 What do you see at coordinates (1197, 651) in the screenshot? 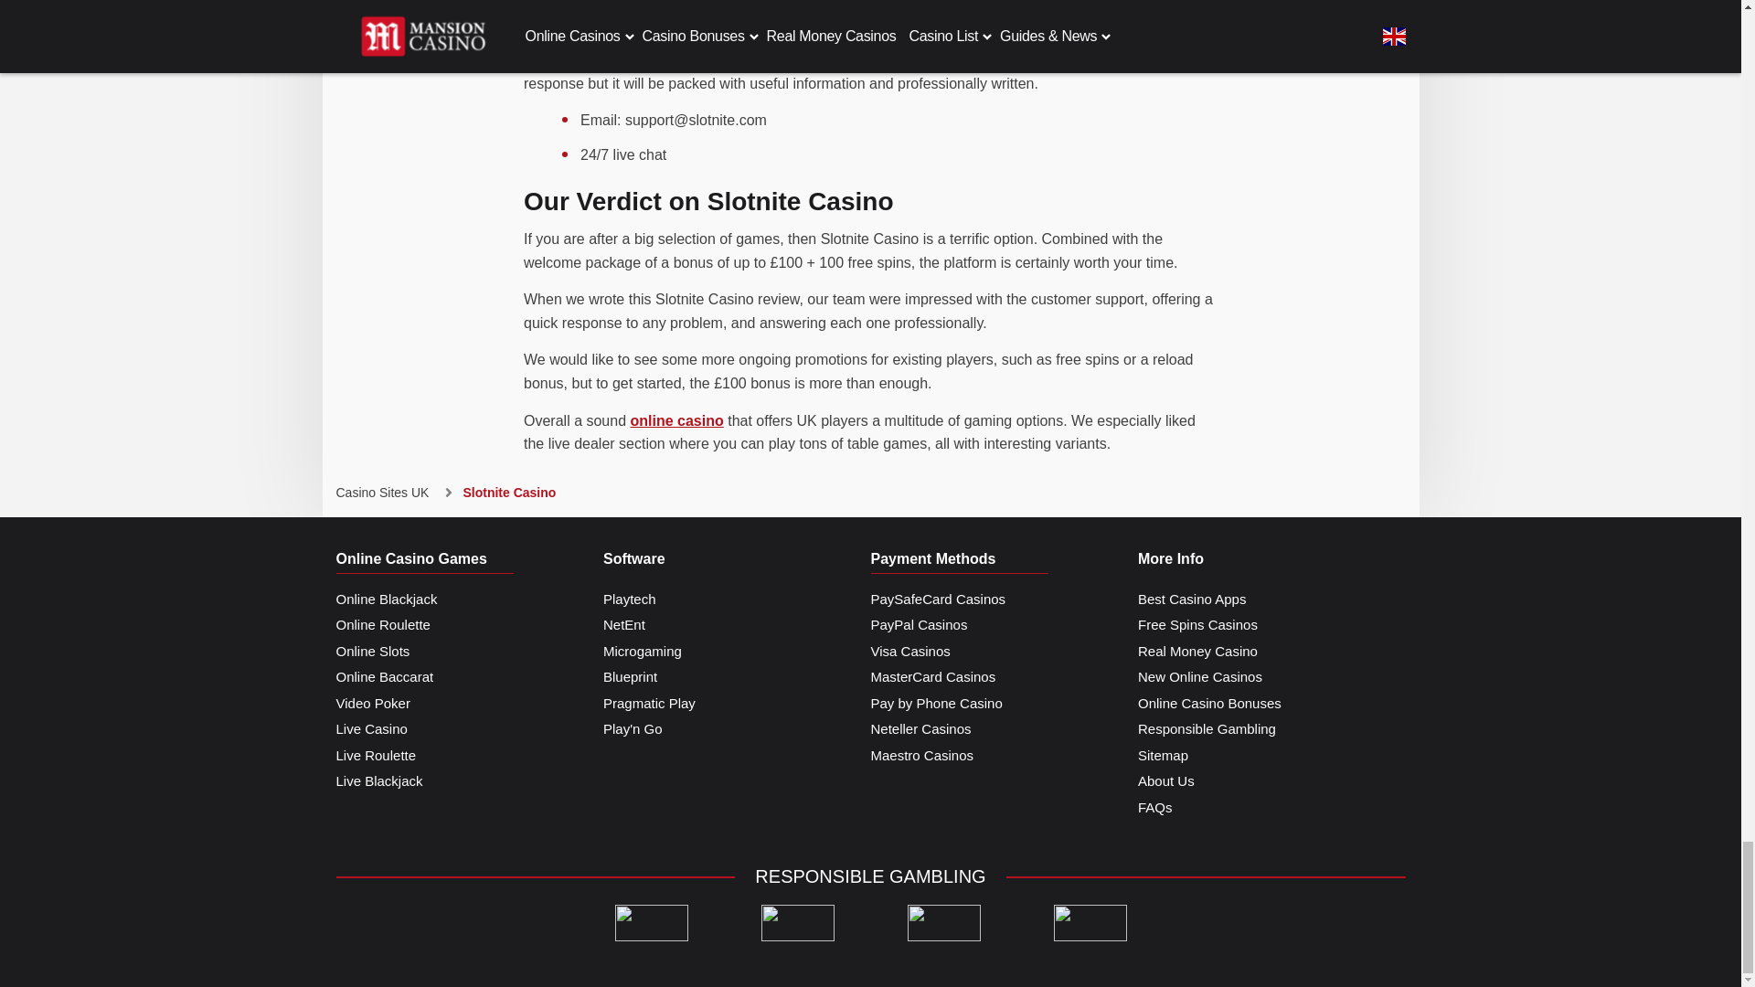
I see `Real Money Casino` at bounding box center [1197, 651].